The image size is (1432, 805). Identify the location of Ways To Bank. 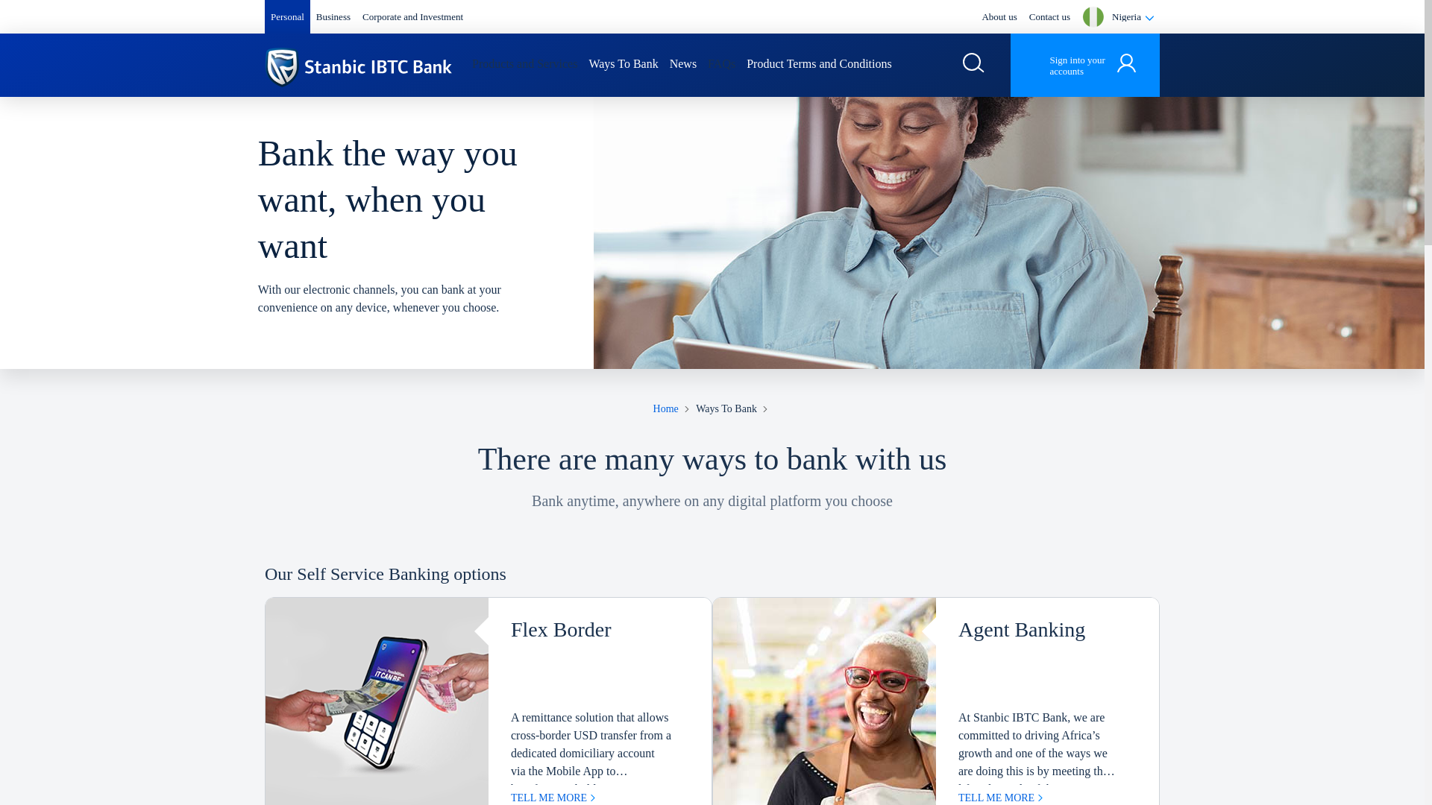
(623, 64).